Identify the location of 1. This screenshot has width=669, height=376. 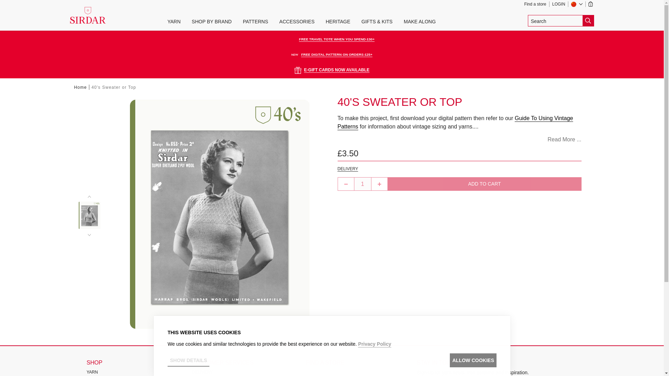
(362, 184).